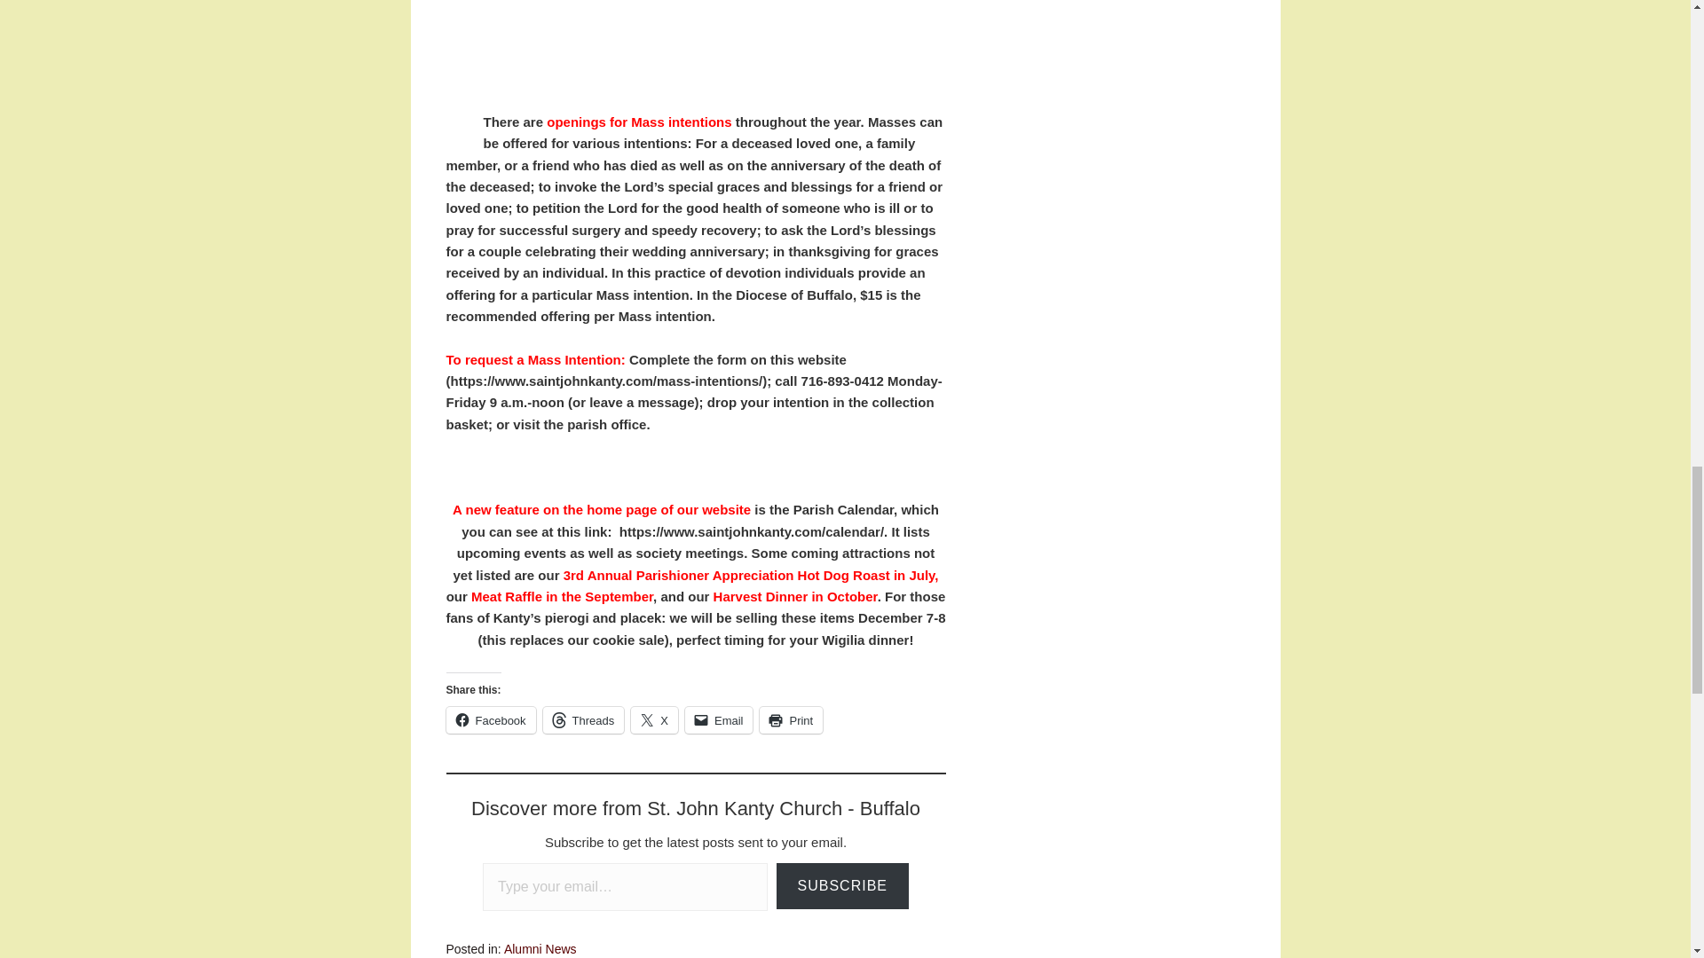 This screenshot has height=958, width=1704. I want to click on SUBSCRIBE, so click(842, 887).